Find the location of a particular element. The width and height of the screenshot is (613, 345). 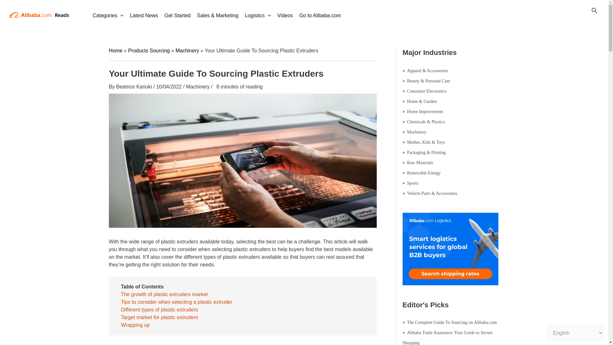

View all posts by Beatrice Kariuki is located at coordinates (135, 87).